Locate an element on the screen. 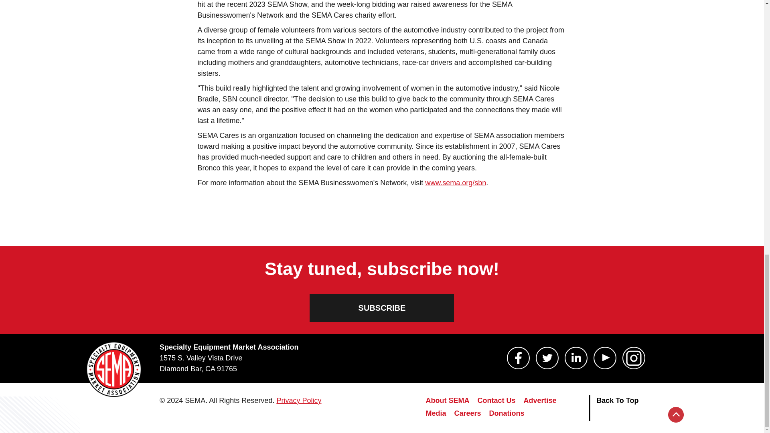 The image size is (770, 433). SEMA Instagram Link is located at coordinates (634, 358).